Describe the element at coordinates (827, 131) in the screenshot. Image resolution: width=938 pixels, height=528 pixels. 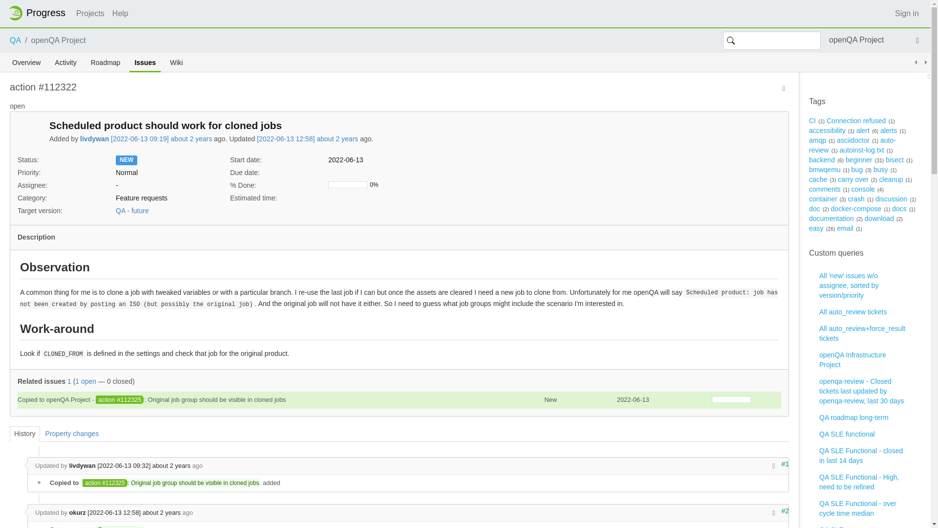
I see `accessibility` at that location.